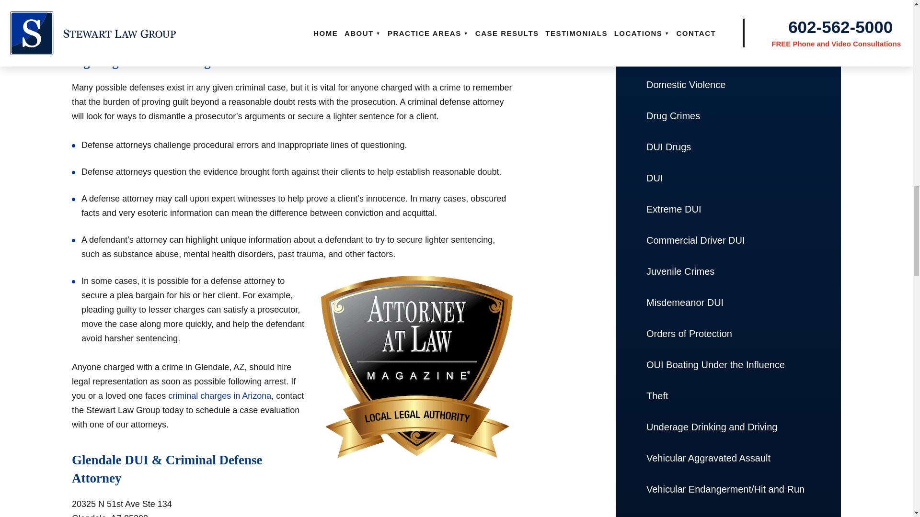 The width and height of the screenshot is (920, 517). Describe the element at coordinates (219, 395) in the screenshot. I see `criminal charges in Arizona` at that location.